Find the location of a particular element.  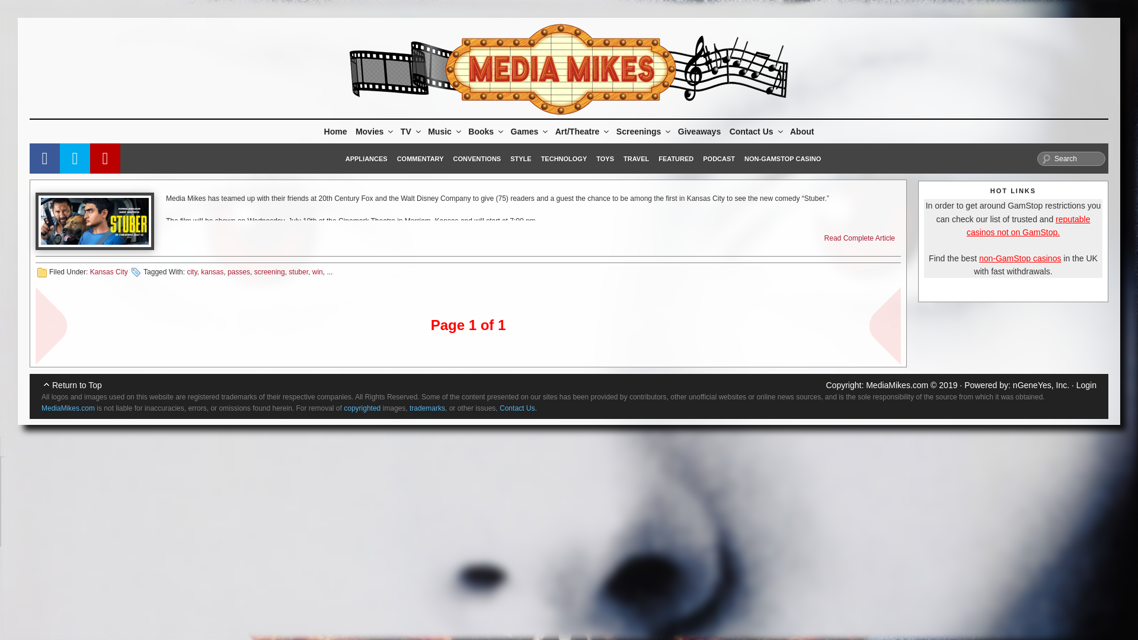

Games is located at coordinates (529, 131).